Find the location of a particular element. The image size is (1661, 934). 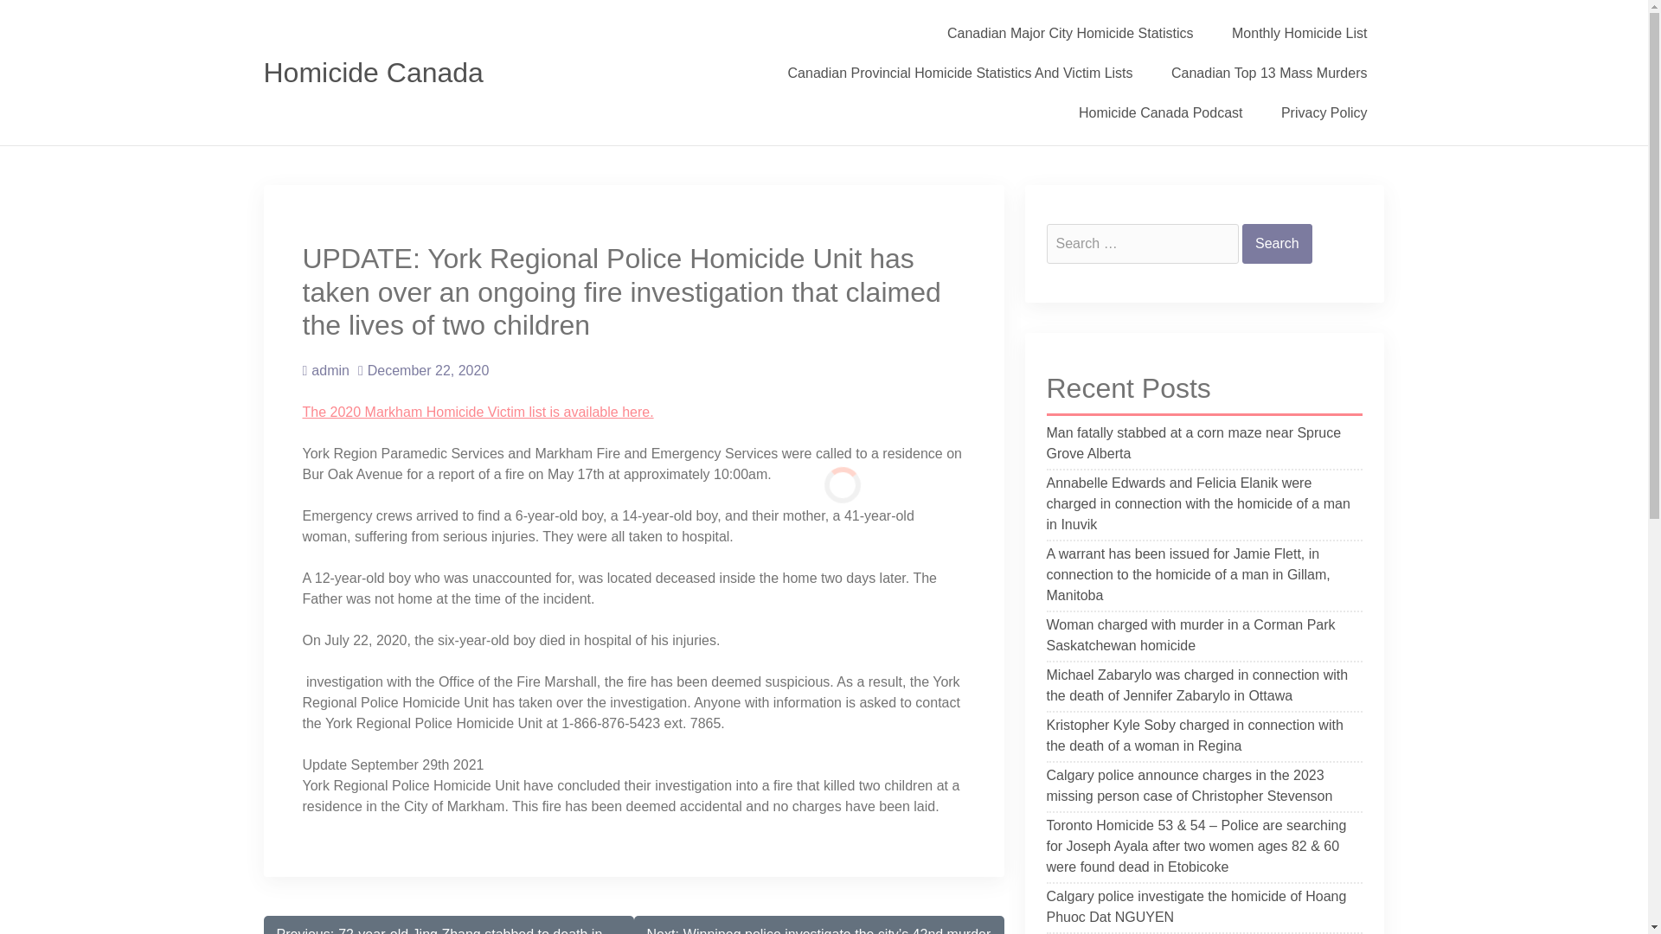

Man fatally stabbed at a corn maze near Spruce Grove Alberta is located at coordinates (1204, 446).